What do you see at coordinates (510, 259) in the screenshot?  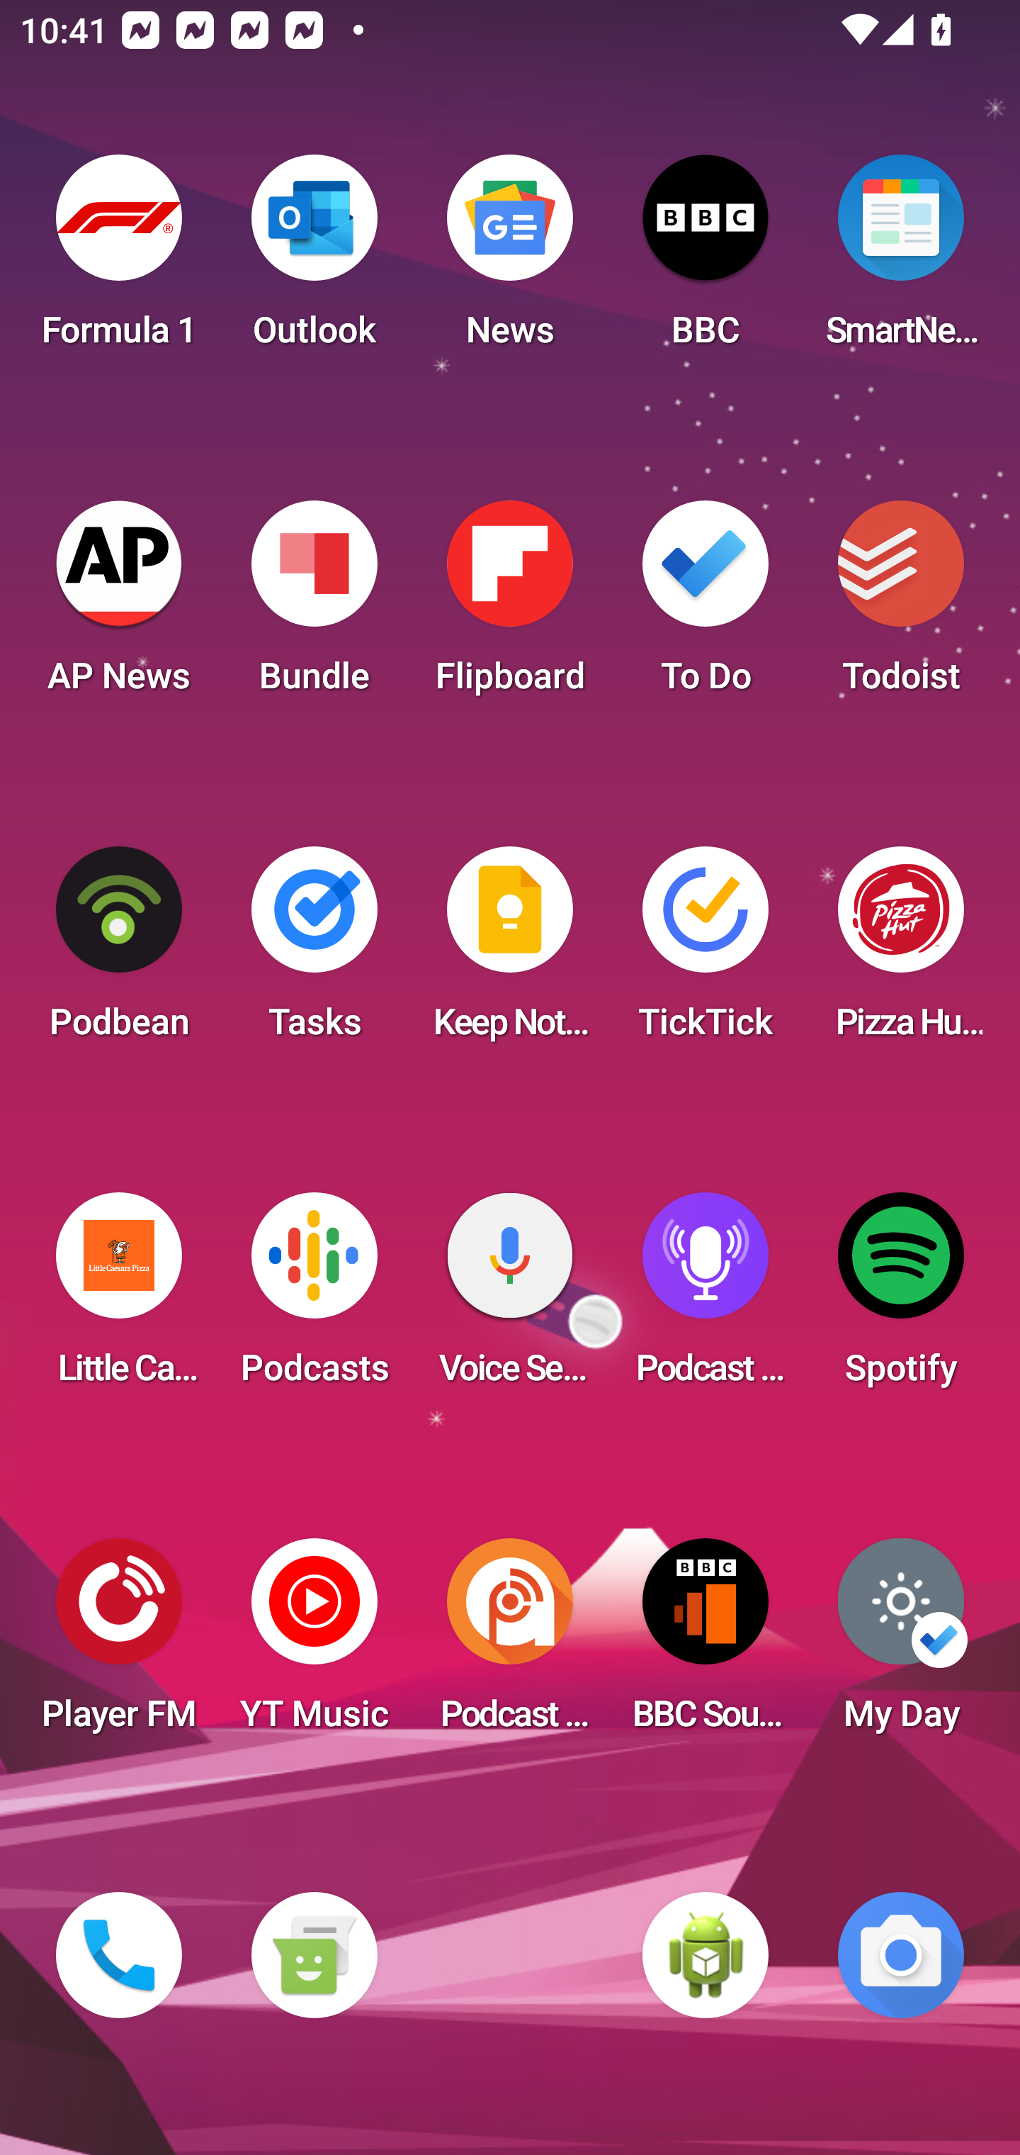 I see `News` at bounding box center [510, 259].